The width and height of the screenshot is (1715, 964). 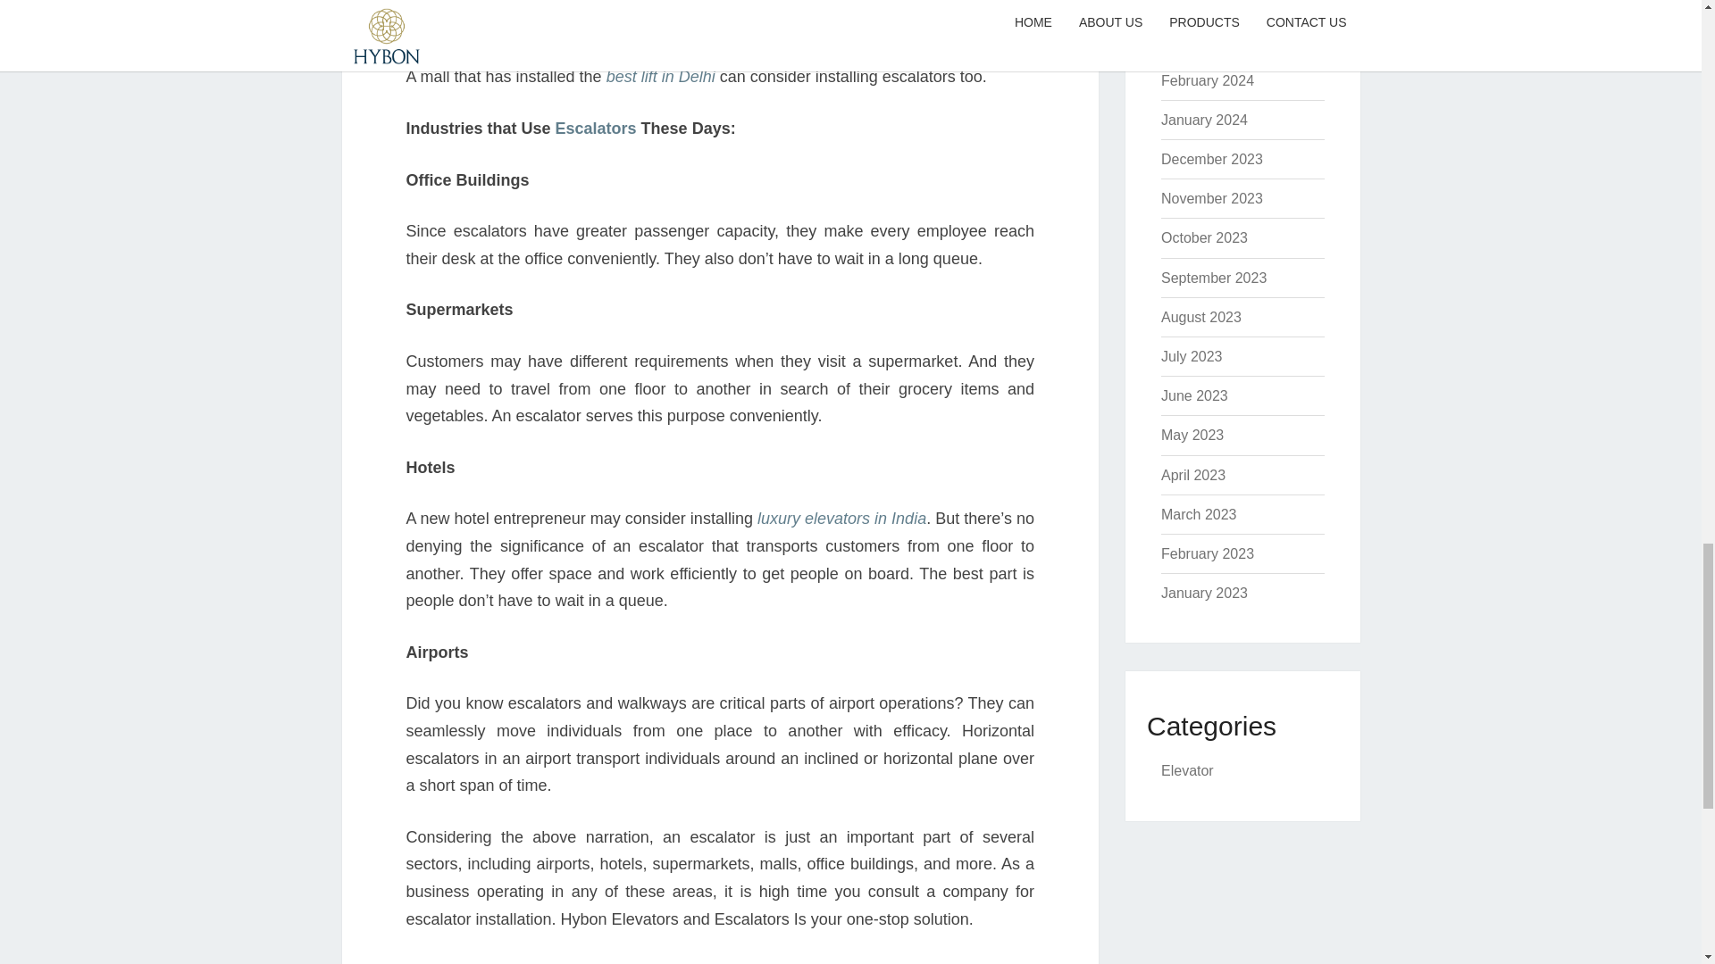 What do you see at coordinates (841, 518) in the screenshot?
I see `luxury elevators in India` at bounding box center [841, 518].